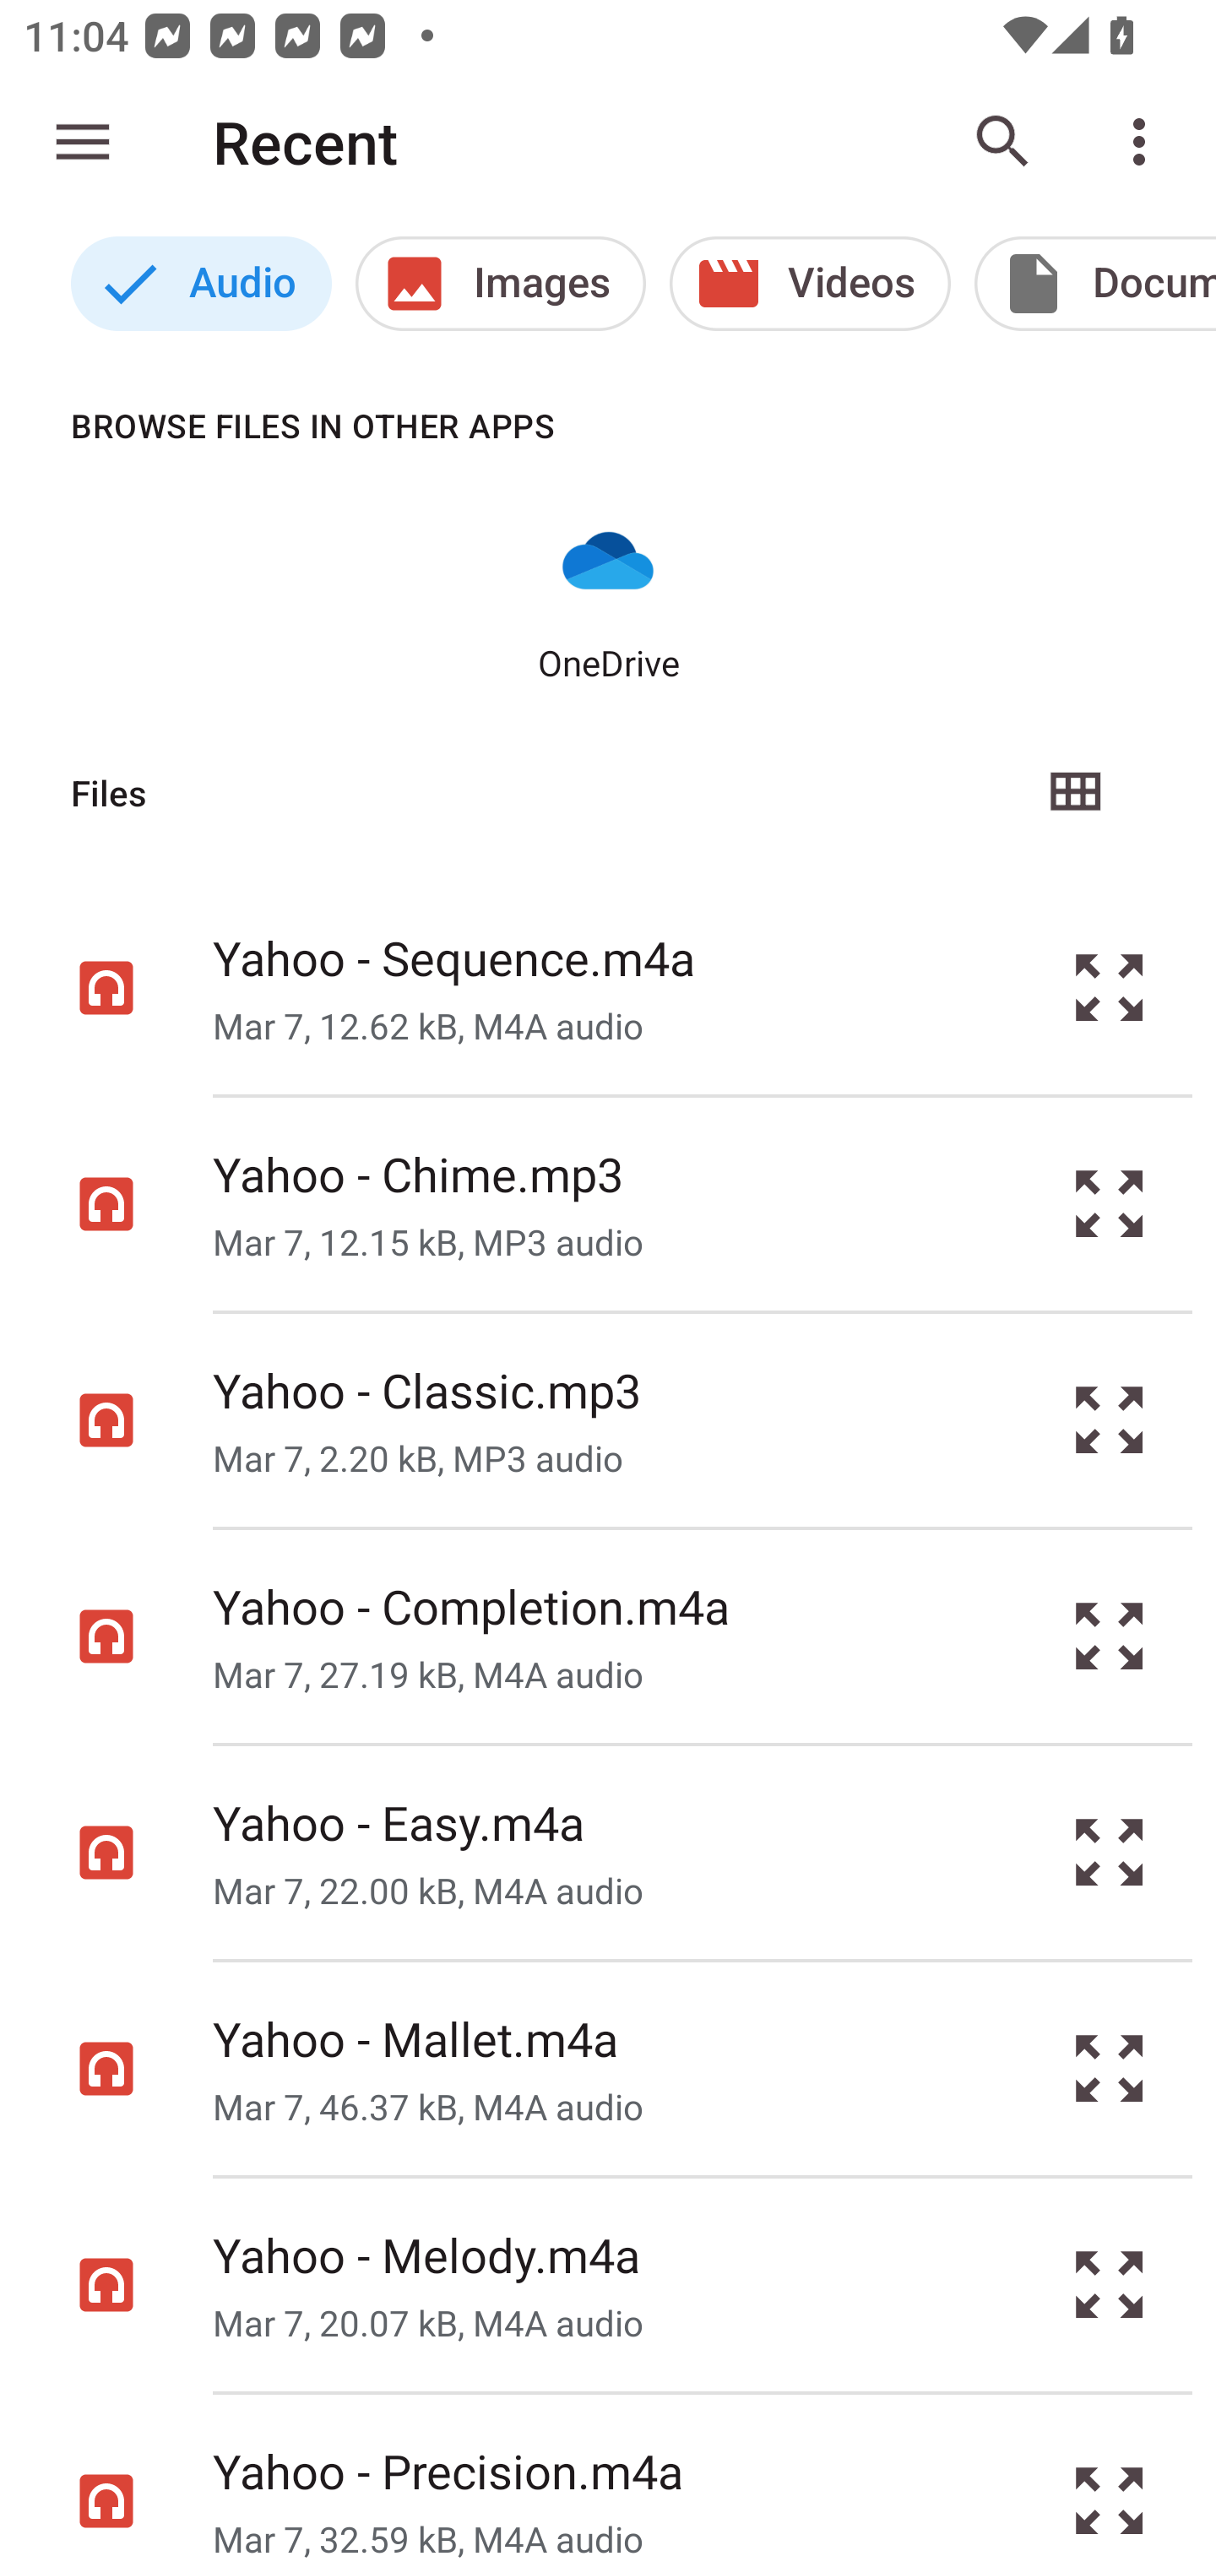  What do you see at coordinates (201, 284) in the screenshot?
I see `Audio` at bounding box center [201, 284].